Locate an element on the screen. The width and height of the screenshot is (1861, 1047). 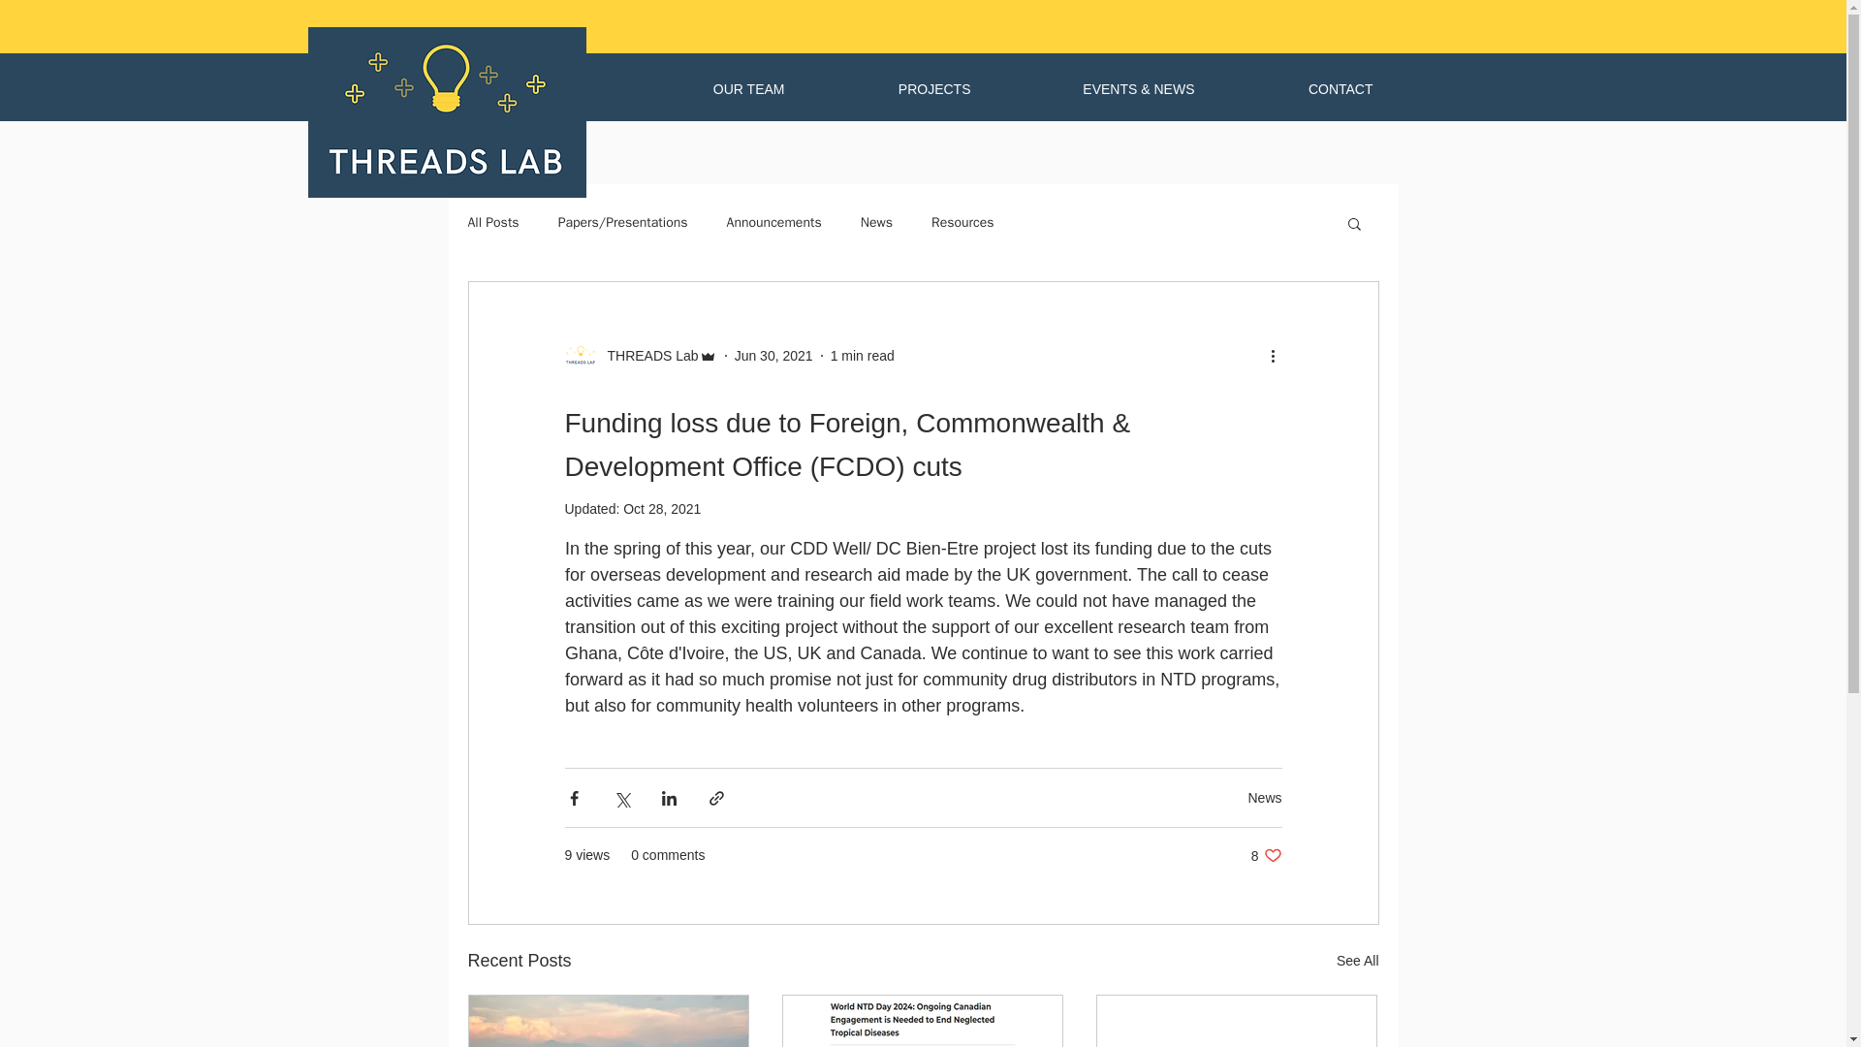
CONTACT is located at coordinates (1299, 88).